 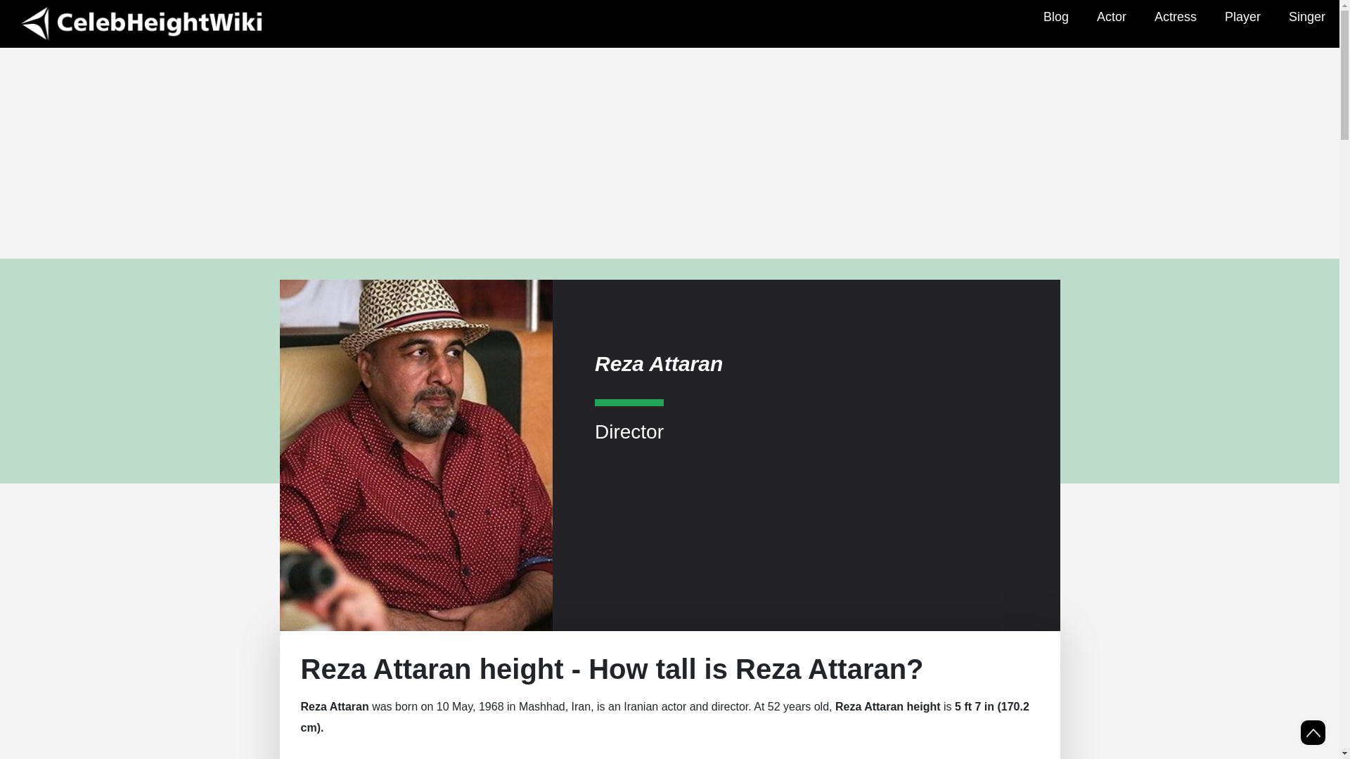 I want to click on Blog, so click(x=1055, y=17).